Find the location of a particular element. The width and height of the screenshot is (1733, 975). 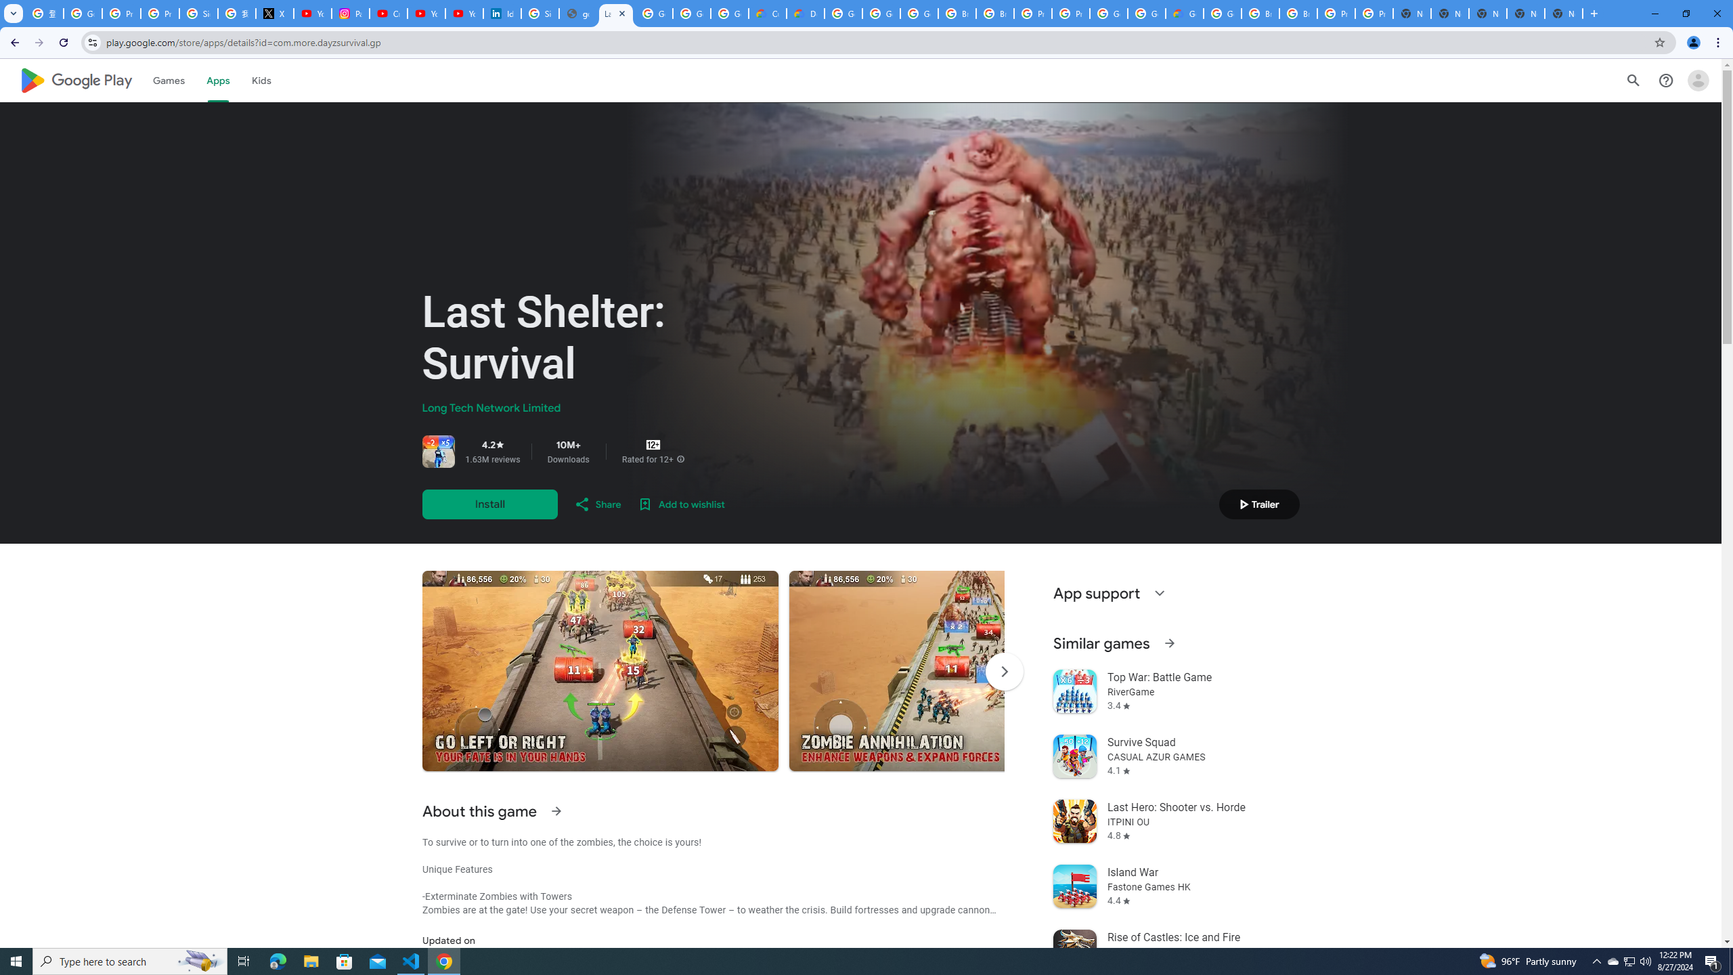

Google Cloud Platform is located at coordinates (1146, 14).